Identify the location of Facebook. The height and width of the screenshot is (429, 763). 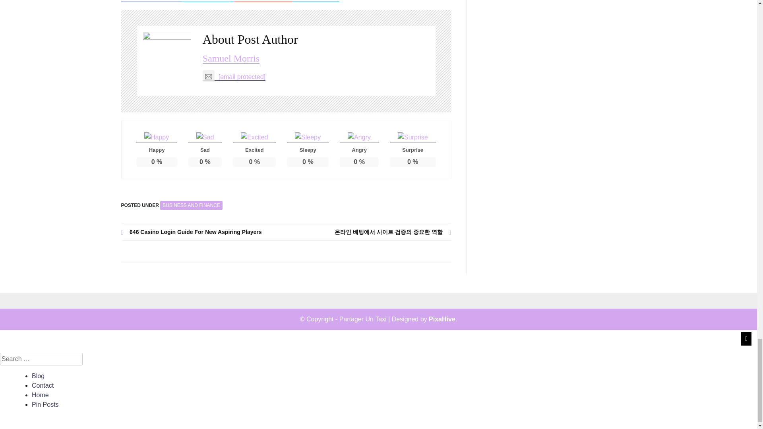
(151, 1).